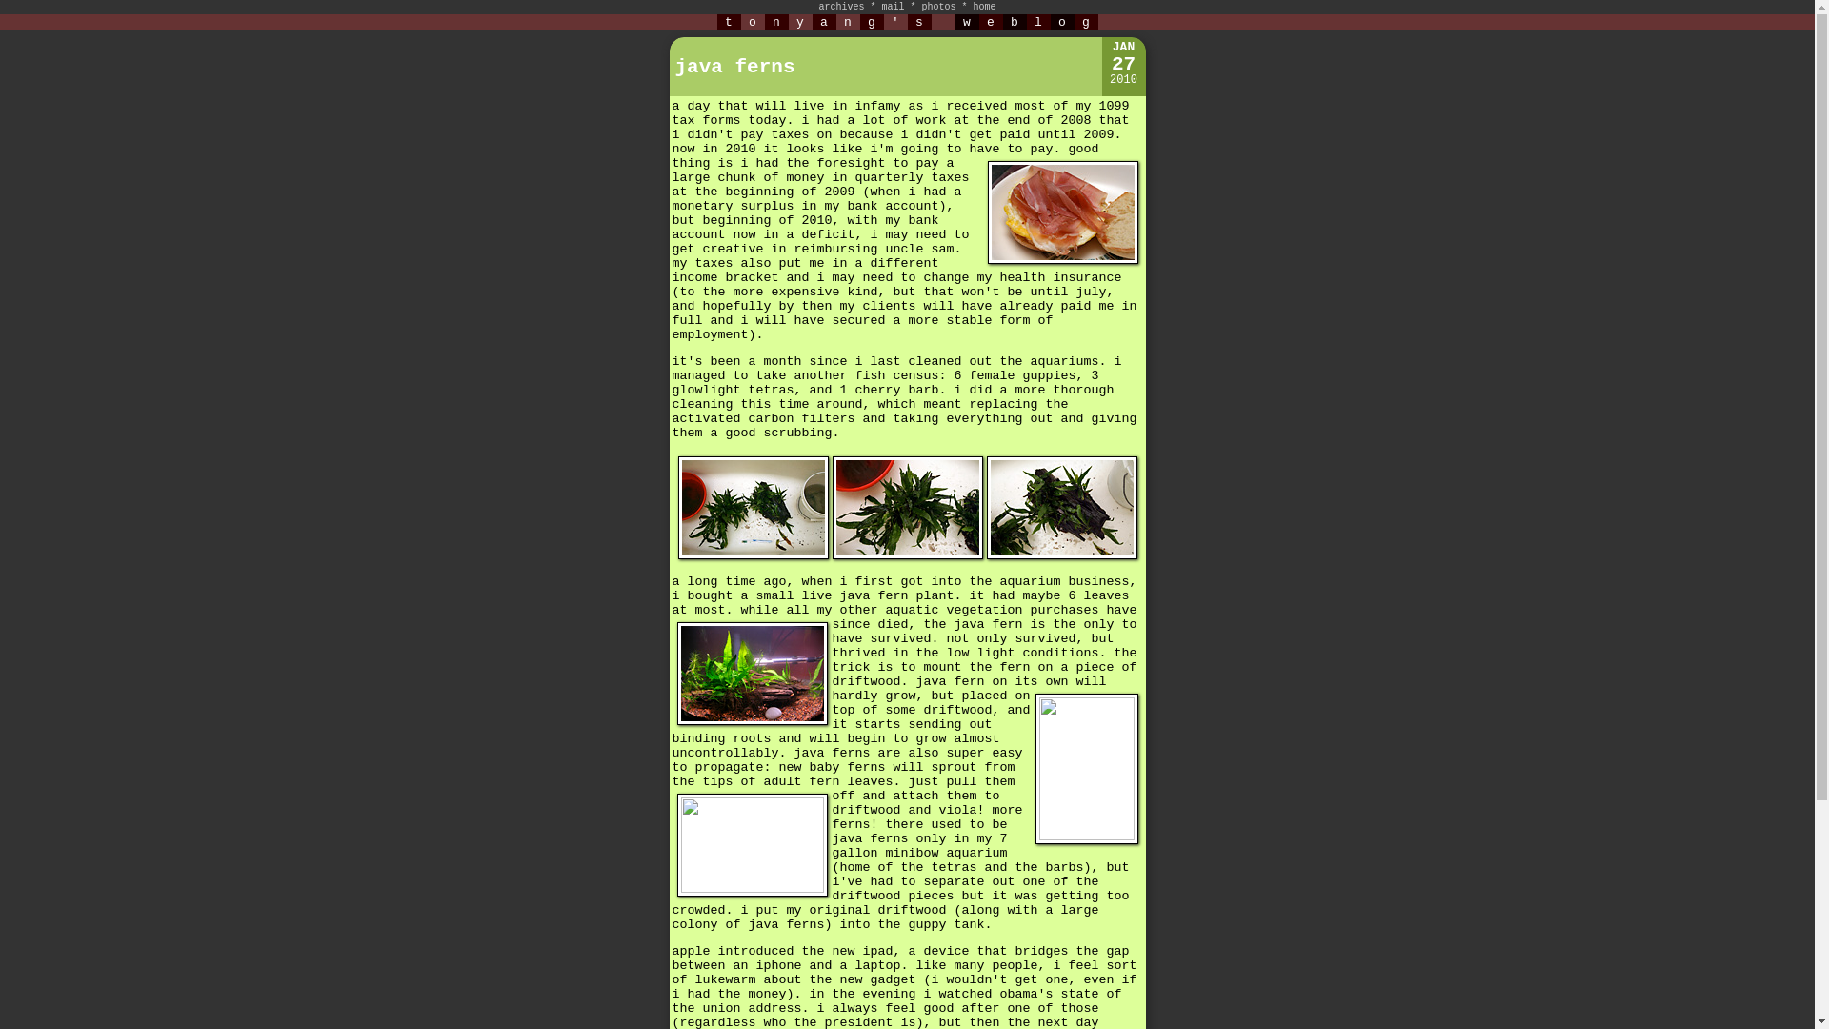 The height and width of the screenshot is (1029, 1829). Describe the element at coordinates (907, 555) in the screenshot. I see `original driftwood with original java ferns` at that location.